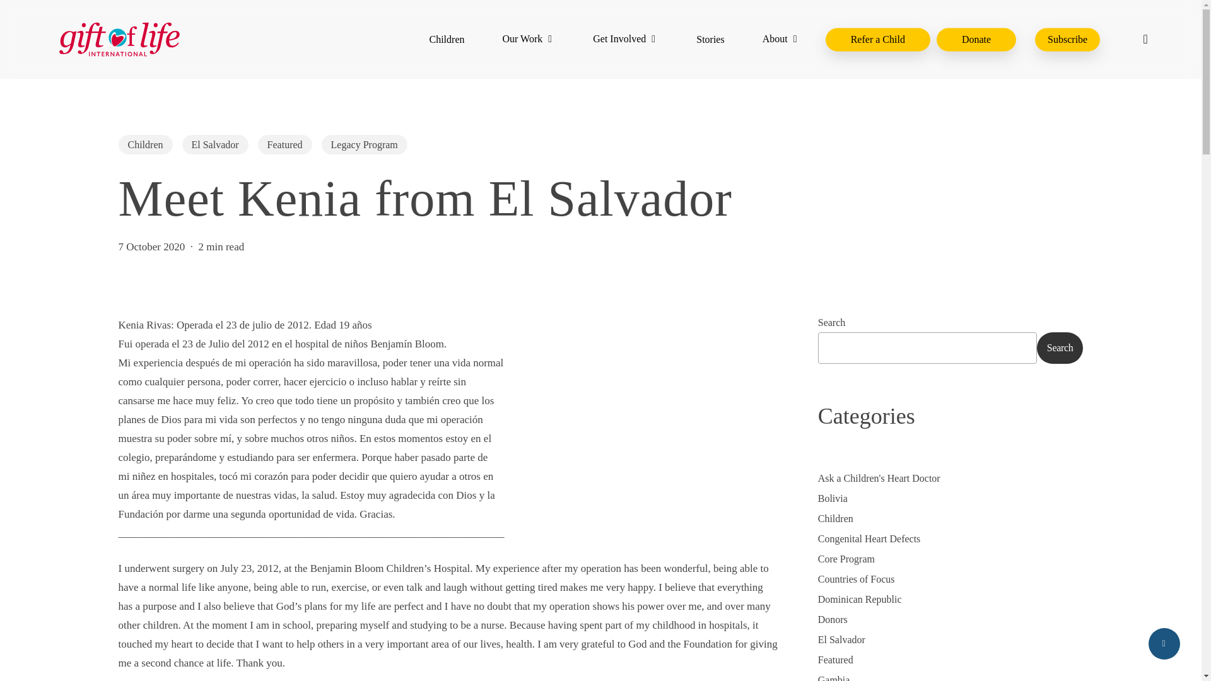  Describe the element at coordinates (626, 39) in the screenshot. I see `Get Involved` at that location.